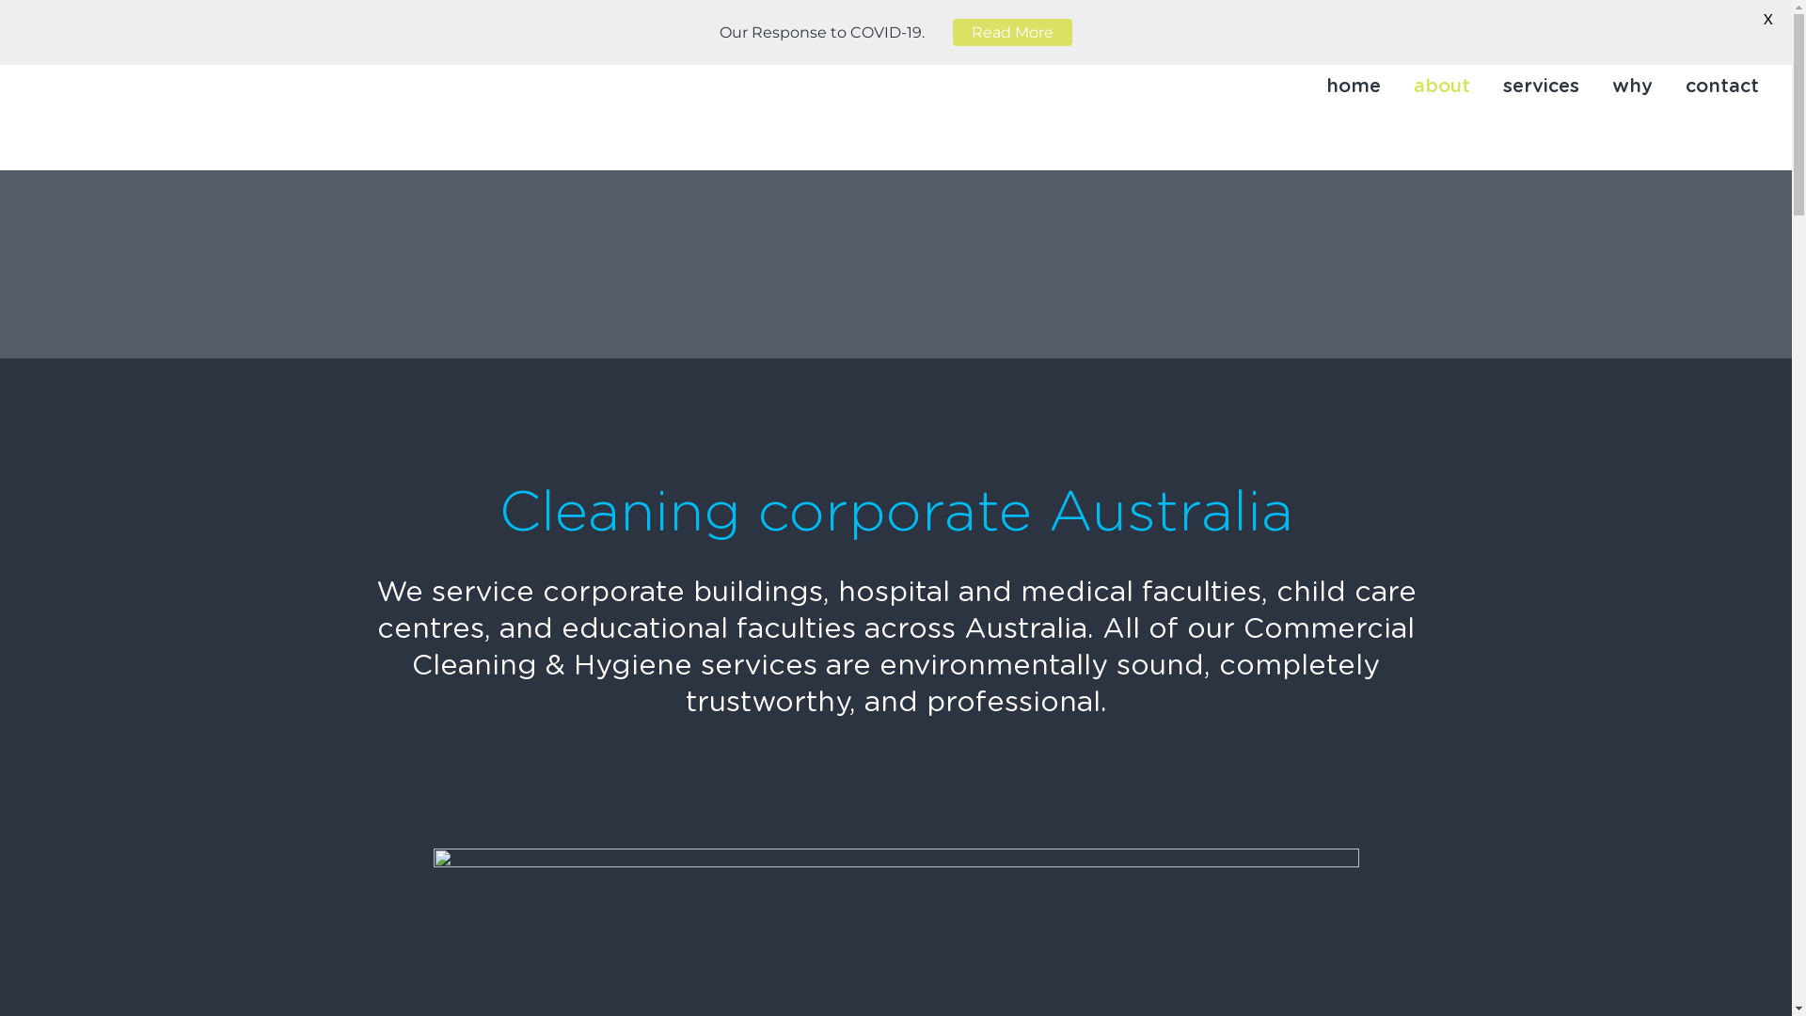 This screenshot has width=1806, height=1016. Describe the element at coordinates (1722, 87) in the screenshot. I see `contact` at that location.